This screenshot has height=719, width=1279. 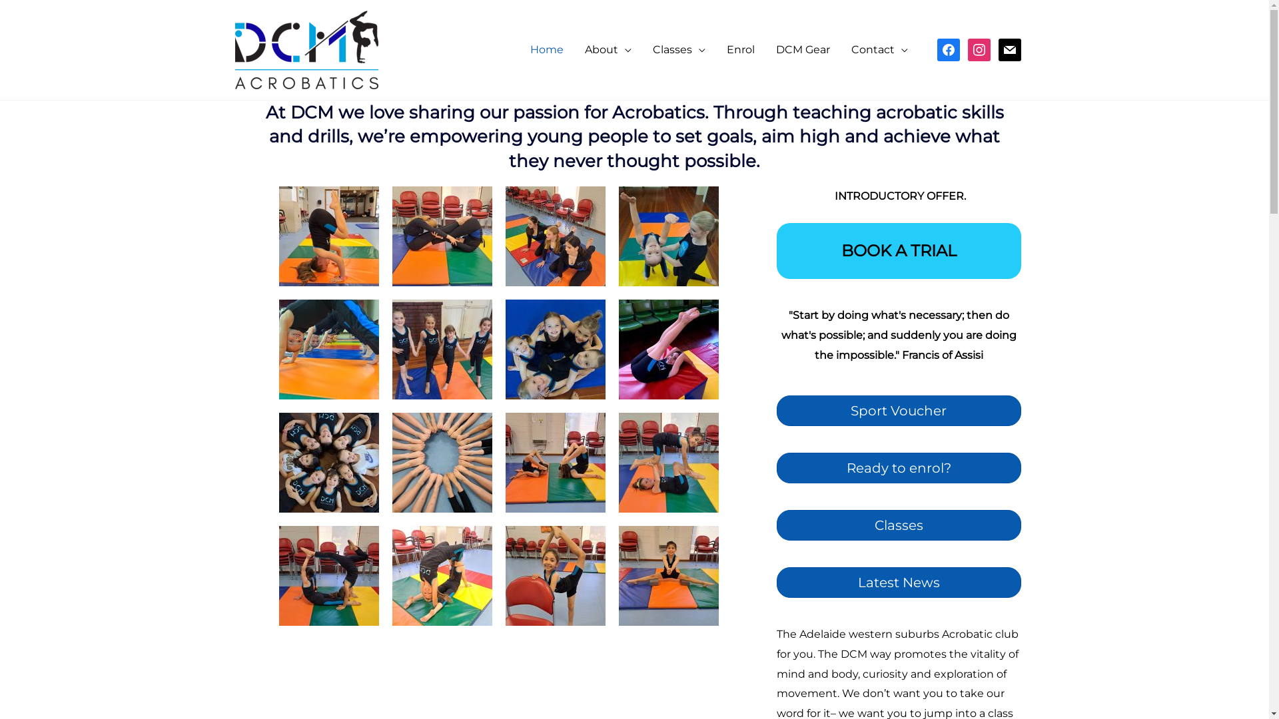 What do you see at coordinates (802, 50) in the screenshot?
I see `DCM Gear` at bounding box center [802, 50].